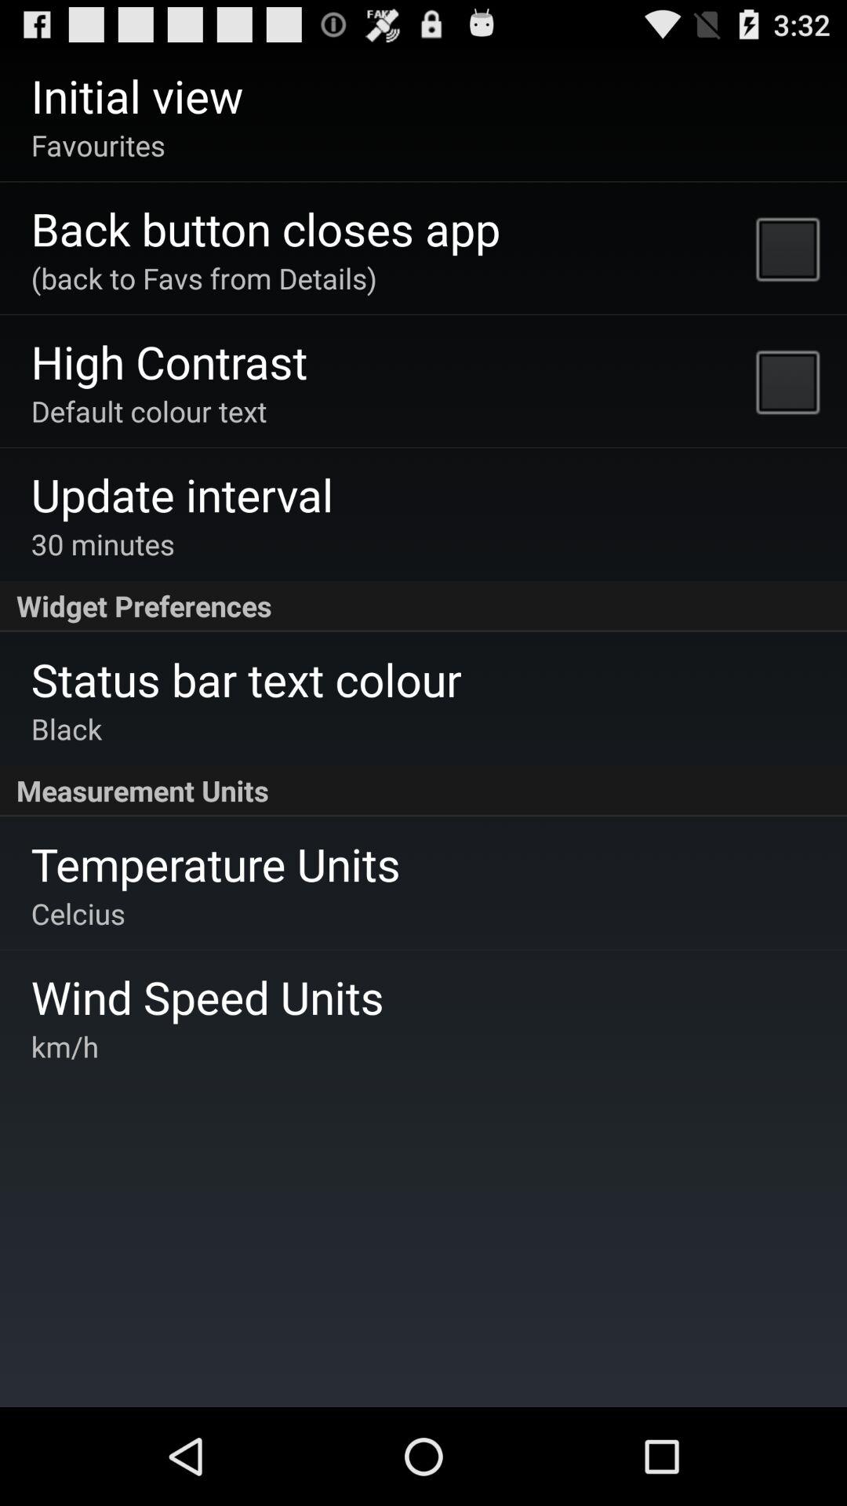 The height and width of the screenshot is (1506, 847). Describe the element at coordinates (204, 278) in the screenshot. I see `open app above the high contrast app` at that location.